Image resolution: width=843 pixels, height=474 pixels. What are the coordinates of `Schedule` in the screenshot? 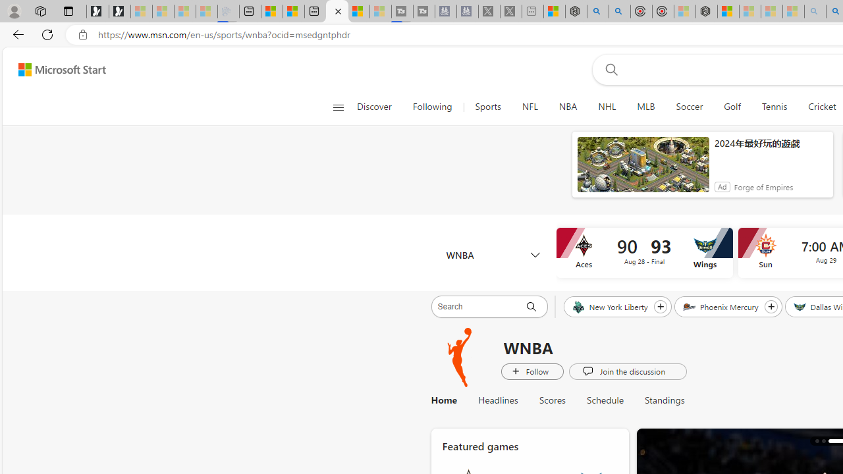 It's located at (605, 400).